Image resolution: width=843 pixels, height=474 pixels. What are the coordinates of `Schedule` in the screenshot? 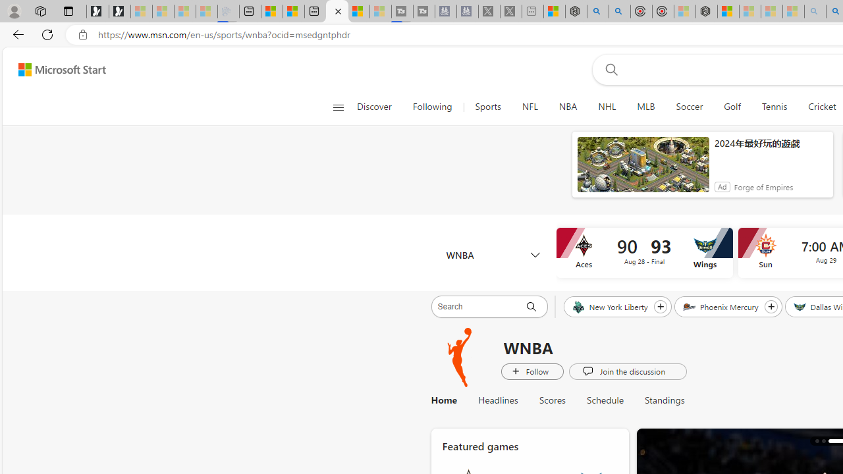 It's located at (605, 400).